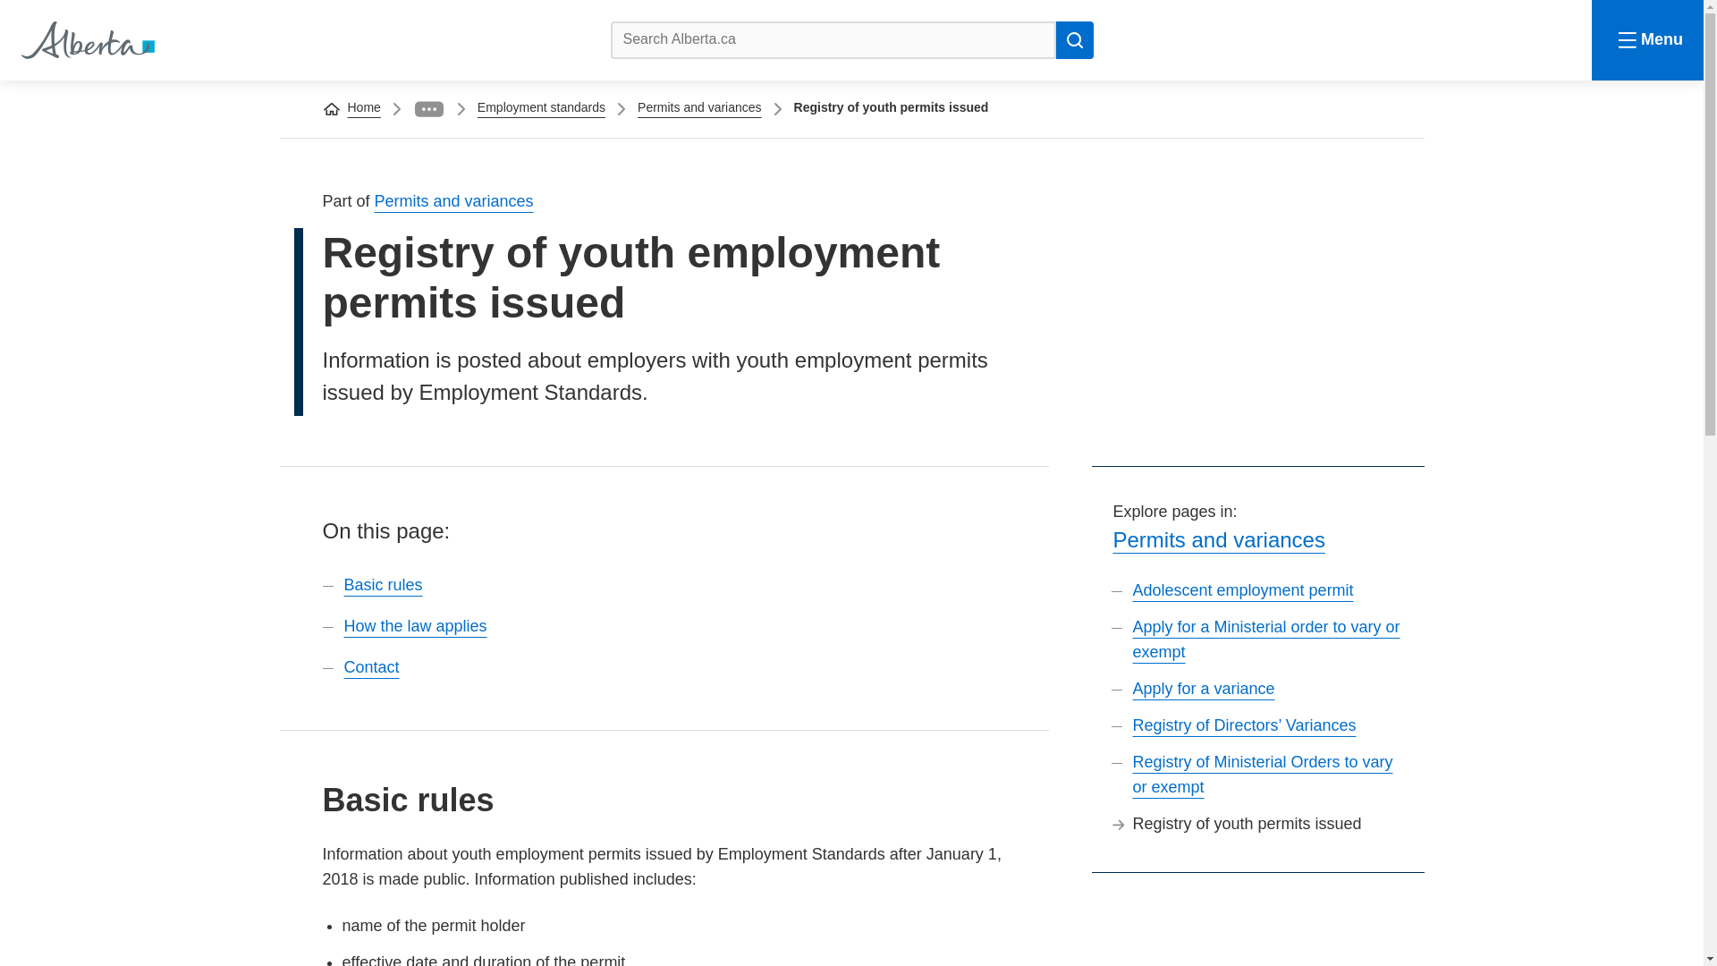  Describe the element at coordinates (86, 39) in the screenshot. I see `Home` at that location.